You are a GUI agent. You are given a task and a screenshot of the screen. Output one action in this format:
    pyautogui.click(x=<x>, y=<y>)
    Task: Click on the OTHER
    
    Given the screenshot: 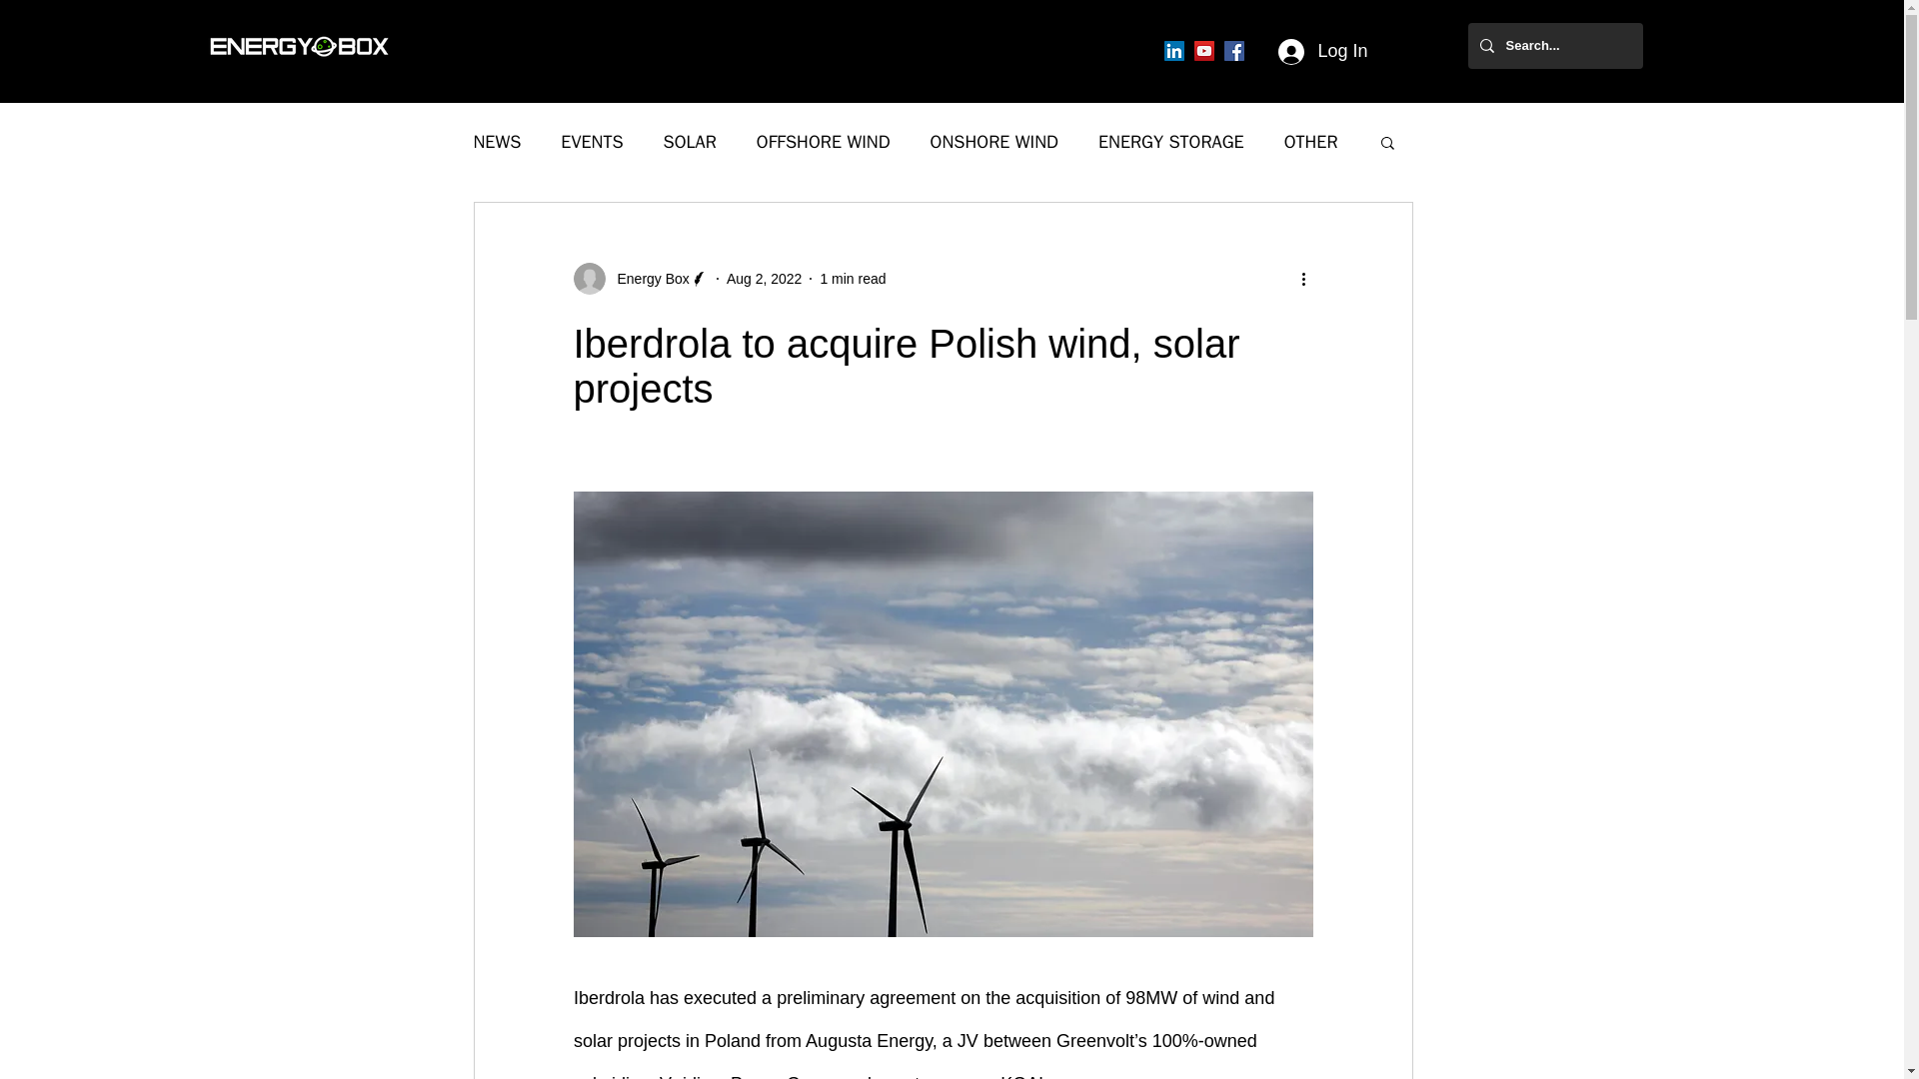 What is the action you would take?
    pyautogui.click(x=1310, y=142)
    